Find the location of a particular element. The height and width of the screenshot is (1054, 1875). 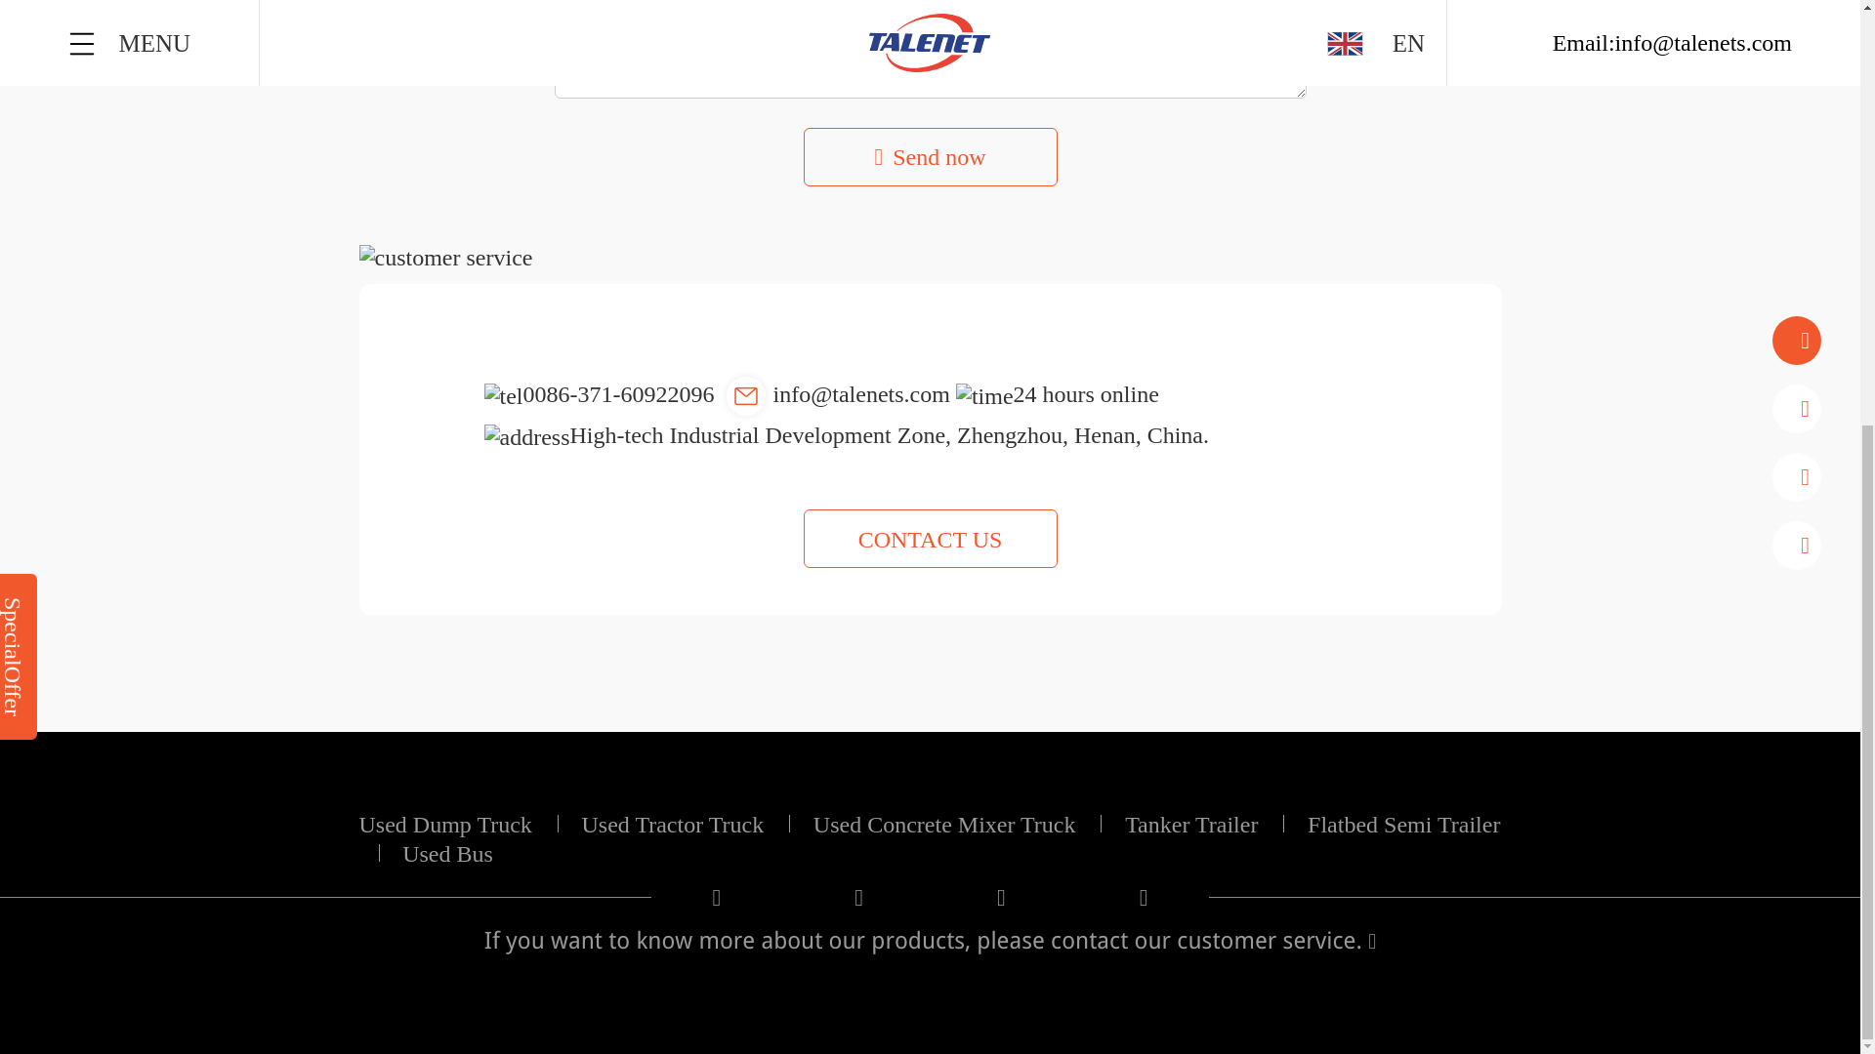

Used Concrete Mixer Truck is located at coordinates (957, 824).